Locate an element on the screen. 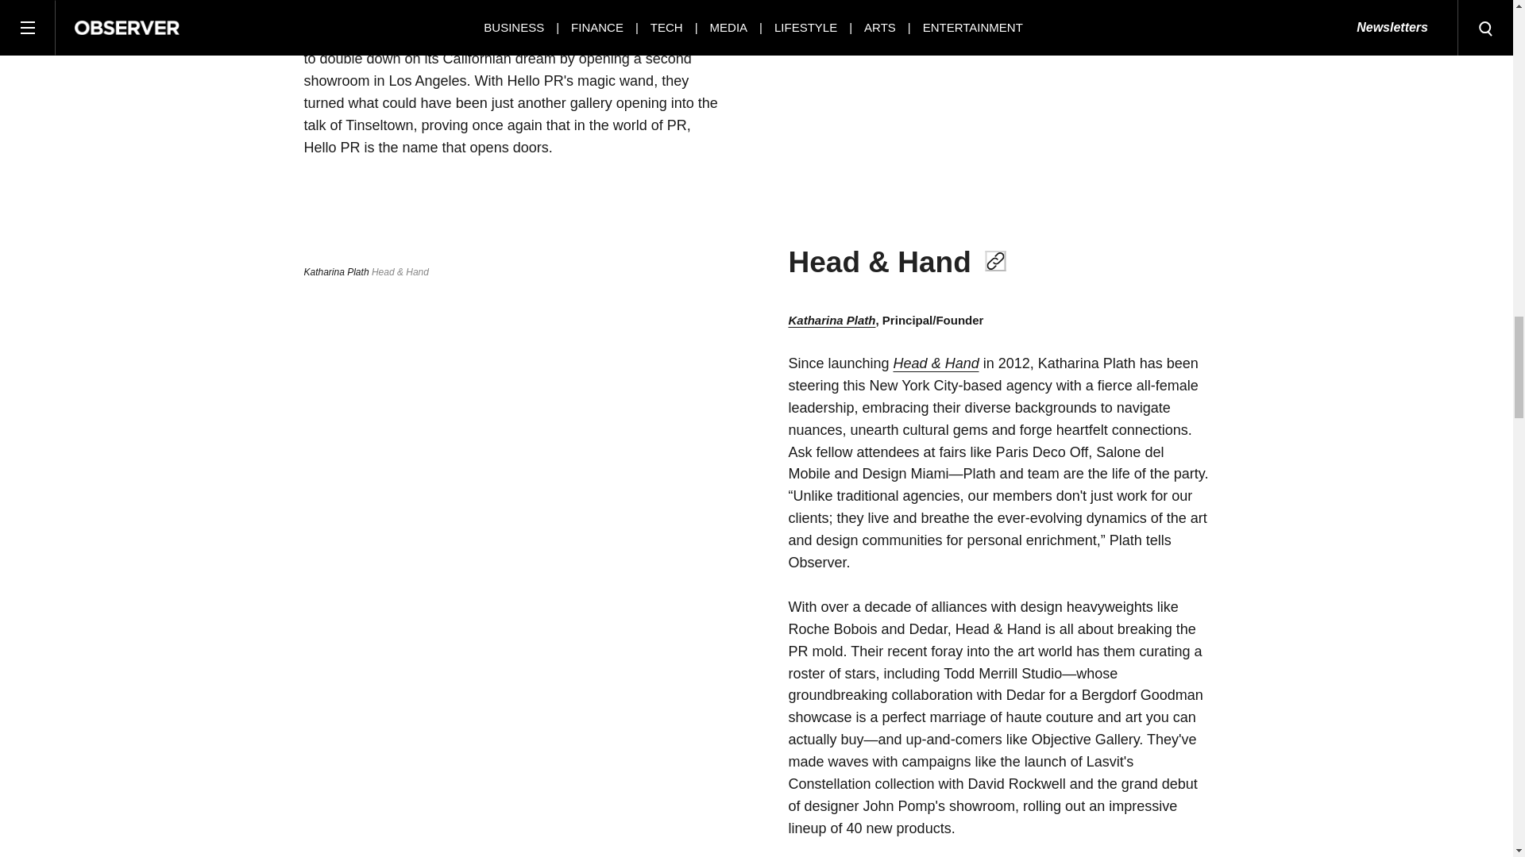 This screenshot has width=1525, height=857. Katharina Plath is located at coordinates (832, 321).